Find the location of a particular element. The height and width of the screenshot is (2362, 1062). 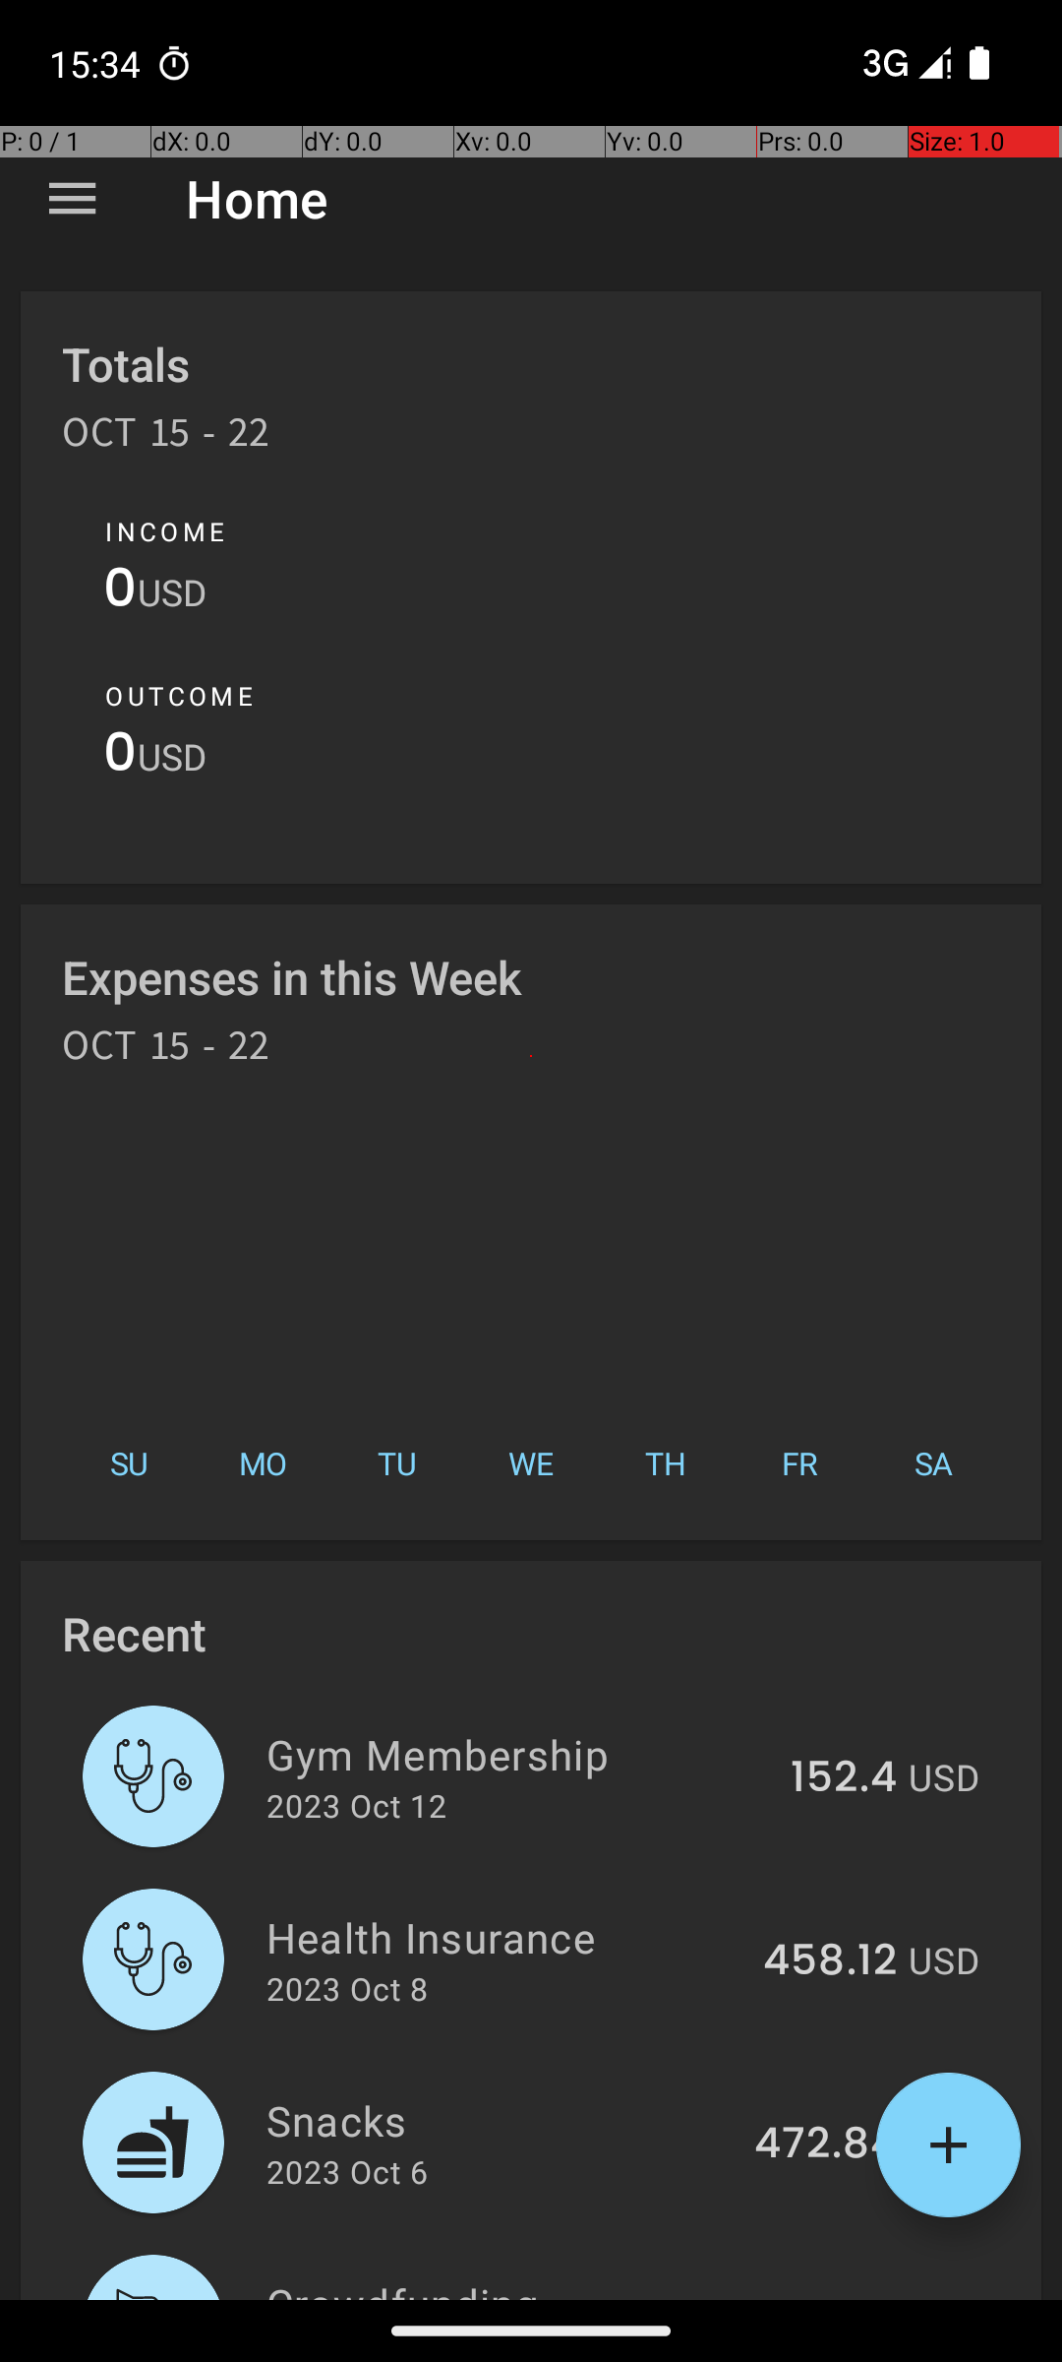

292.19 is located at coordinates (832, 2297).